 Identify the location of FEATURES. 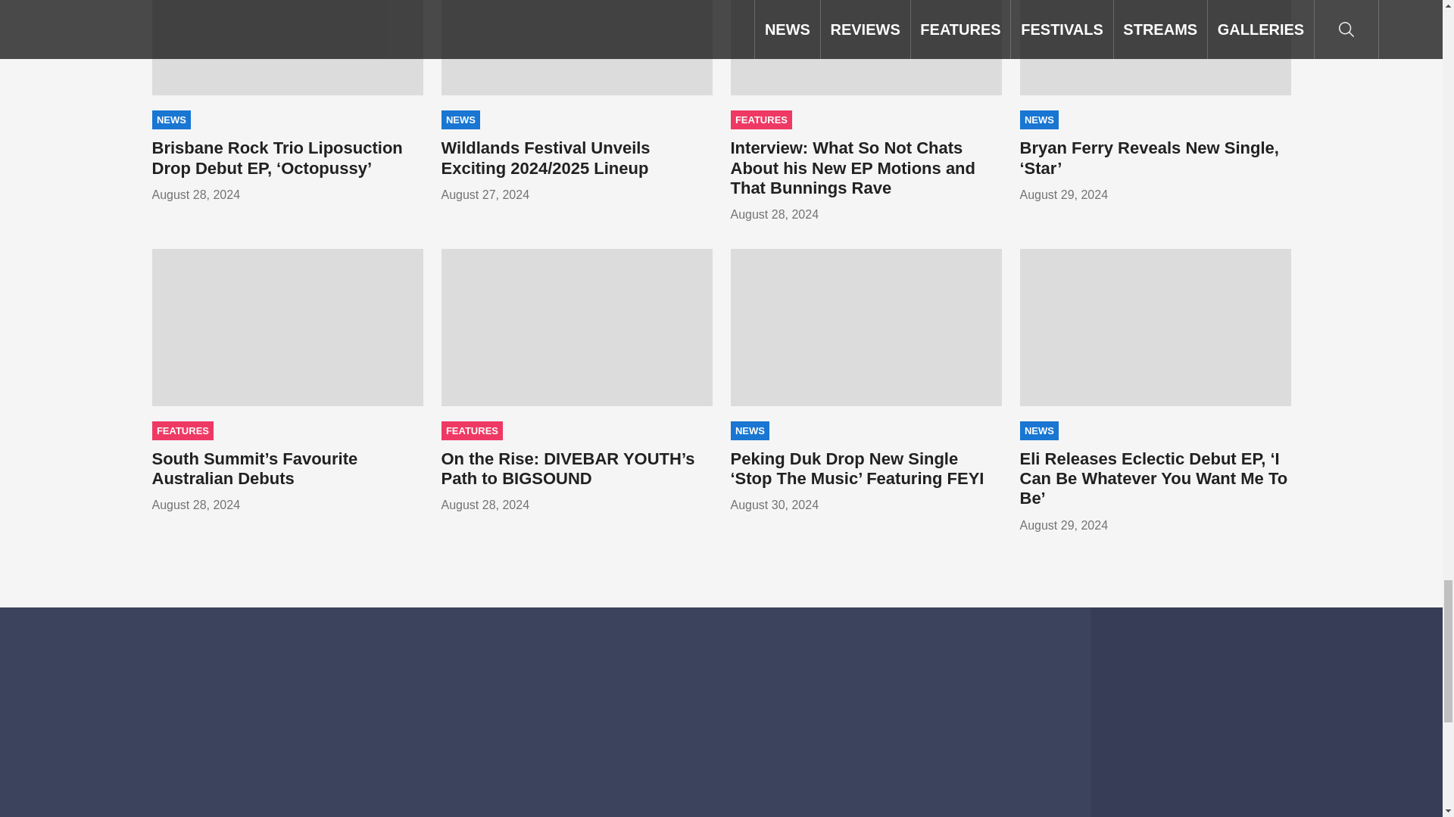
(760, 120).